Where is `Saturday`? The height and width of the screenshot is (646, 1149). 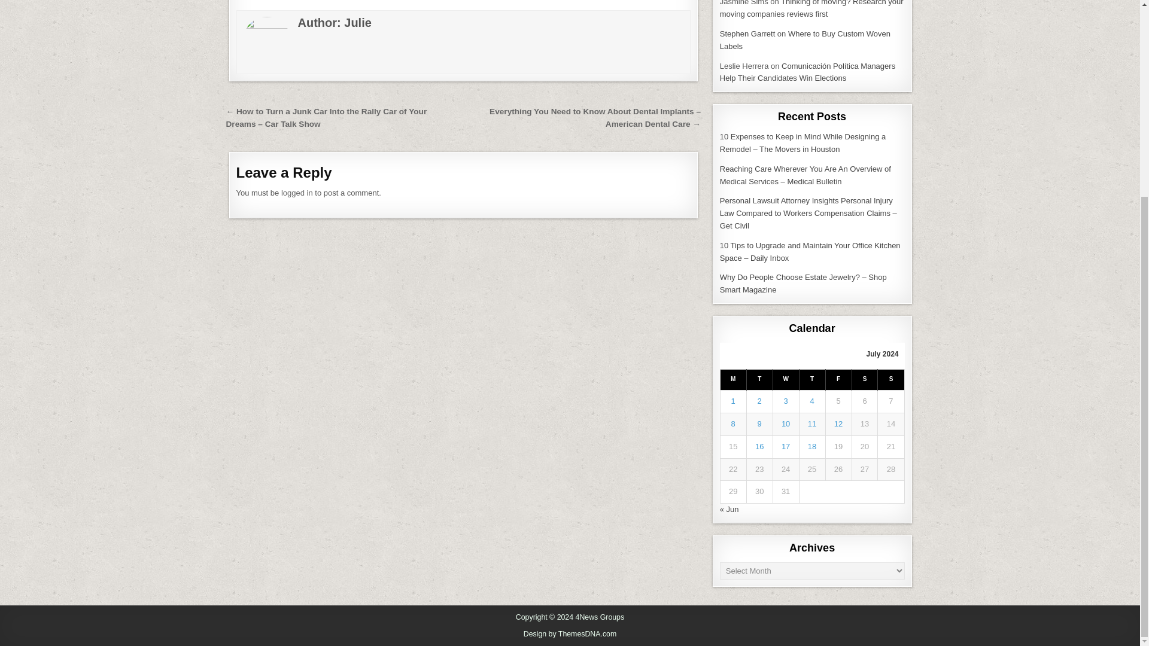 Saturday is located at coordinates (864, 380).